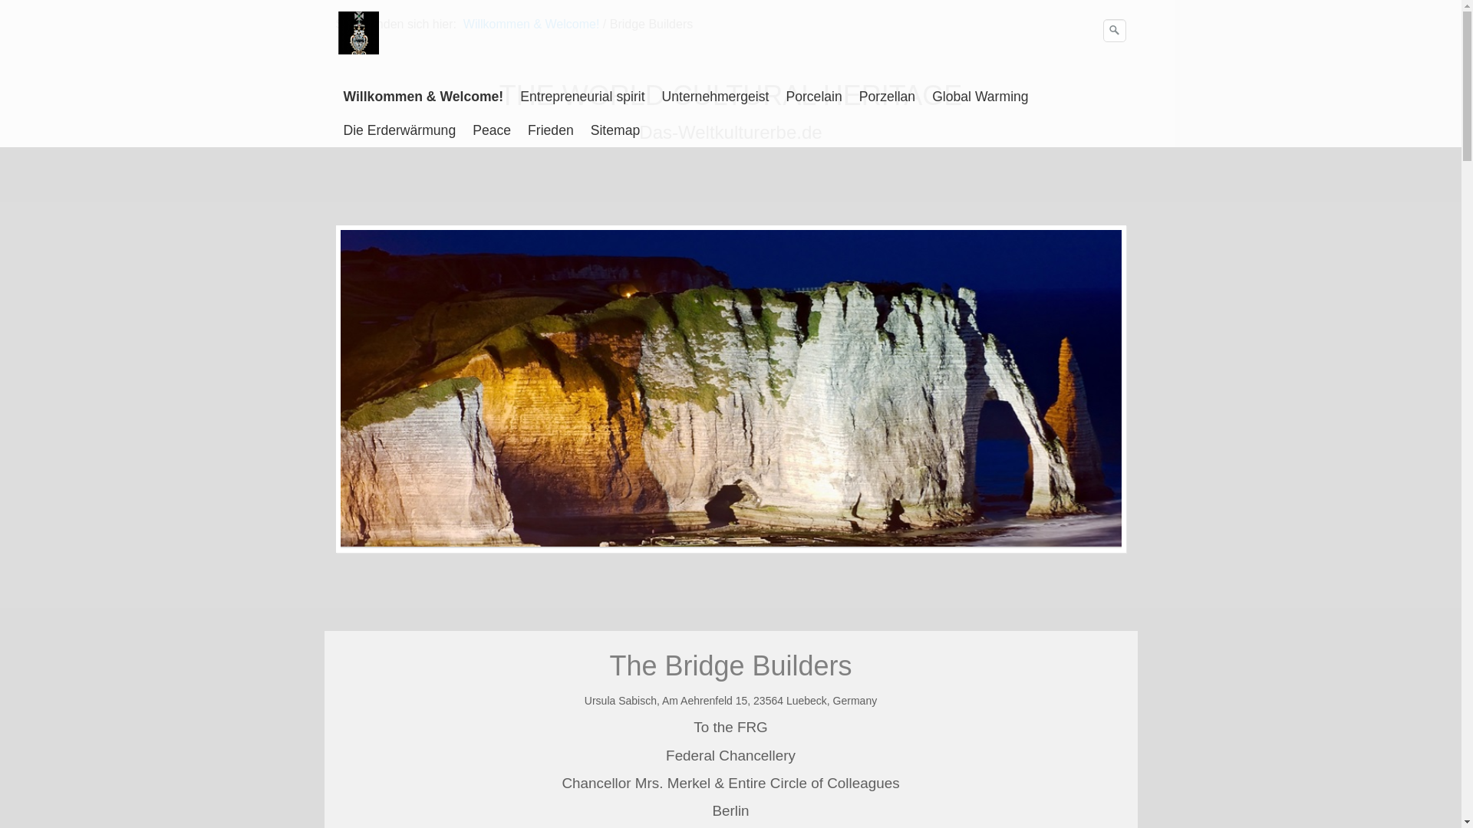 This screenshot has width=1473, height=828. Describe the element at coordinates (887, 97) in the screenshot. I see `Porzellan` at that location.